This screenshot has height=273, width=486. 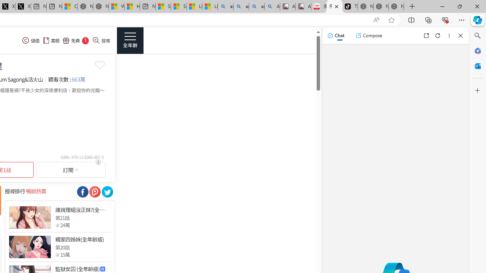 What do you see at coordinates (57, 254) in the screenshot?
I see `Class: epicon_starpoint` at bounding box center [57, 254].